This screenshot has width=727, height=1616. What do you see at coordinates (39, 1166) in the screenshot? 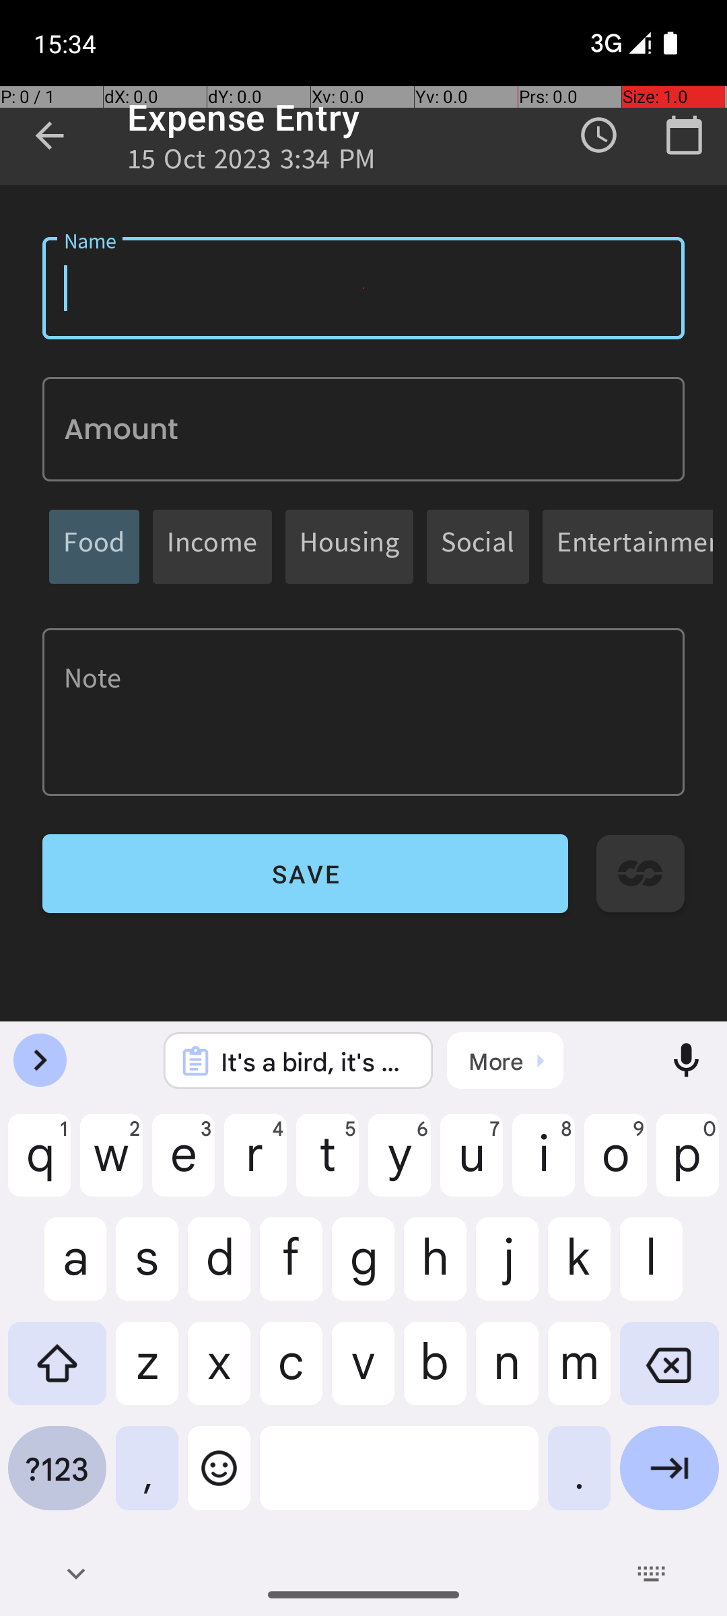
I see `q` at bounding box center [39, 1166].